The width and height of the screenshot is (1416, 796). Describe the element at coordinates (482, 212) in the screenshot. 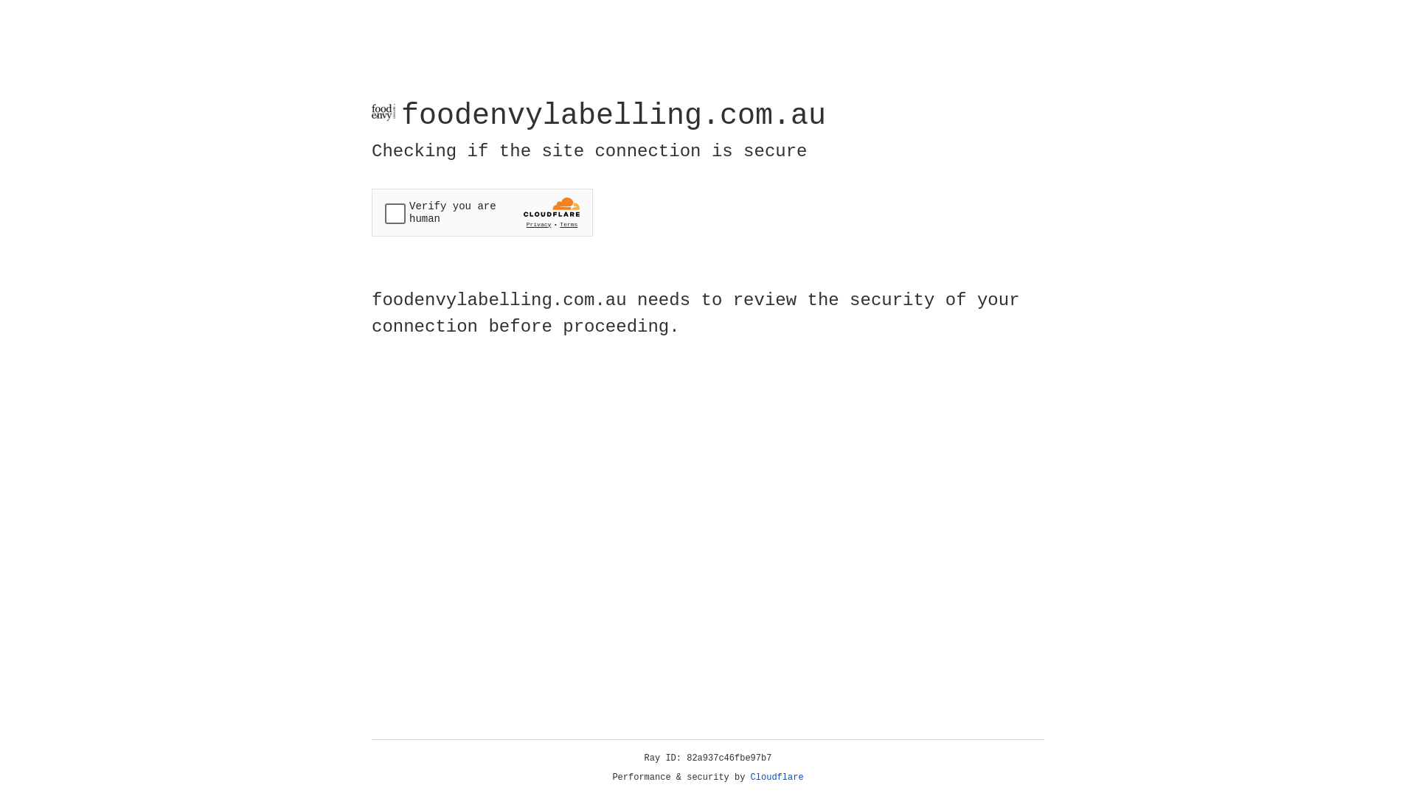

I see `Widget containing a Cloudflare security challenge` at that location.